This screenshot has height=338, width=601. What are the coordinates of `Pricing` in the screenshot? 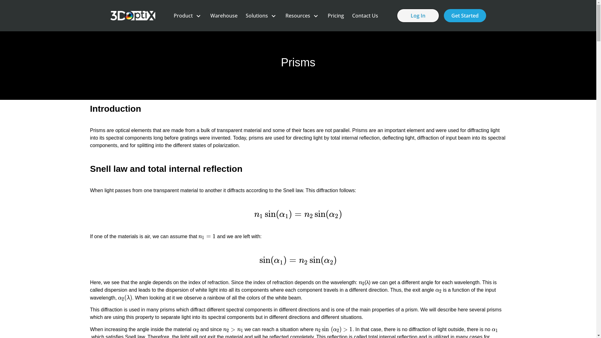 It's located at (336, 16).